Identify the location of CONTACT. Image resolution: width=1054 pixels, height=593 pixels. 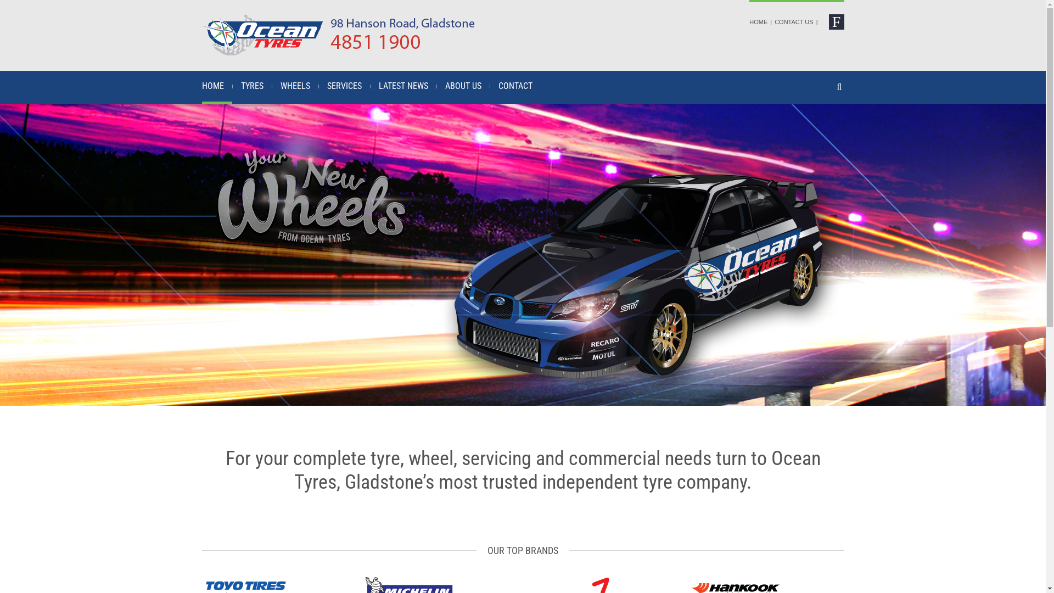
(515, 87).